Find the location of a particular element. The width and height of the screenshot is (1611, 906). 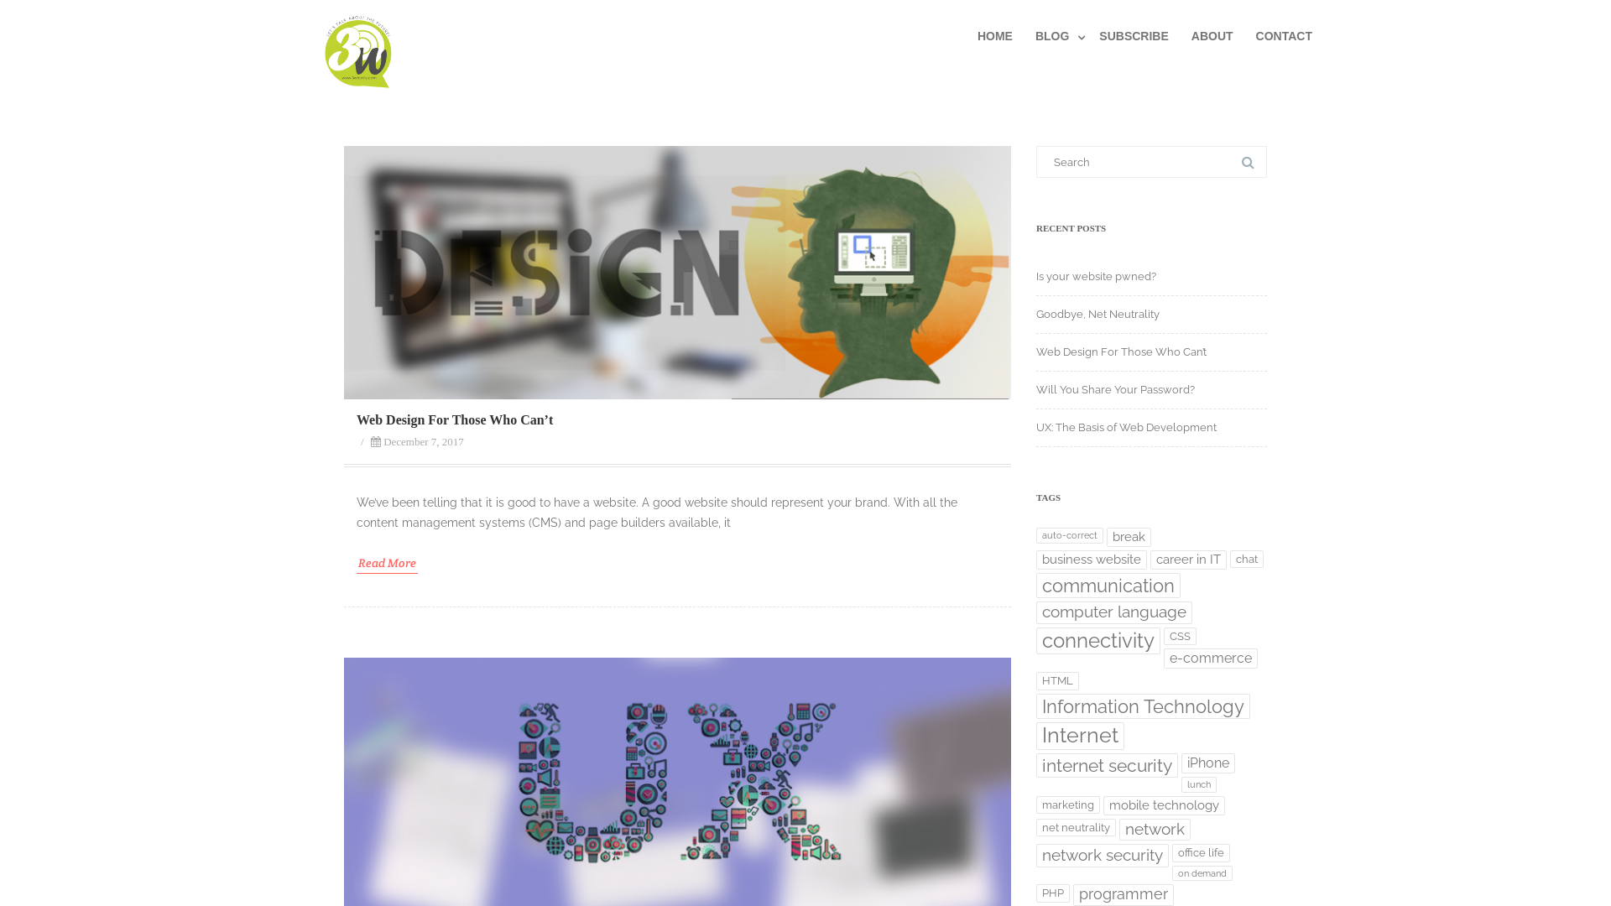

PHP is located at coordinates (1053, 893).